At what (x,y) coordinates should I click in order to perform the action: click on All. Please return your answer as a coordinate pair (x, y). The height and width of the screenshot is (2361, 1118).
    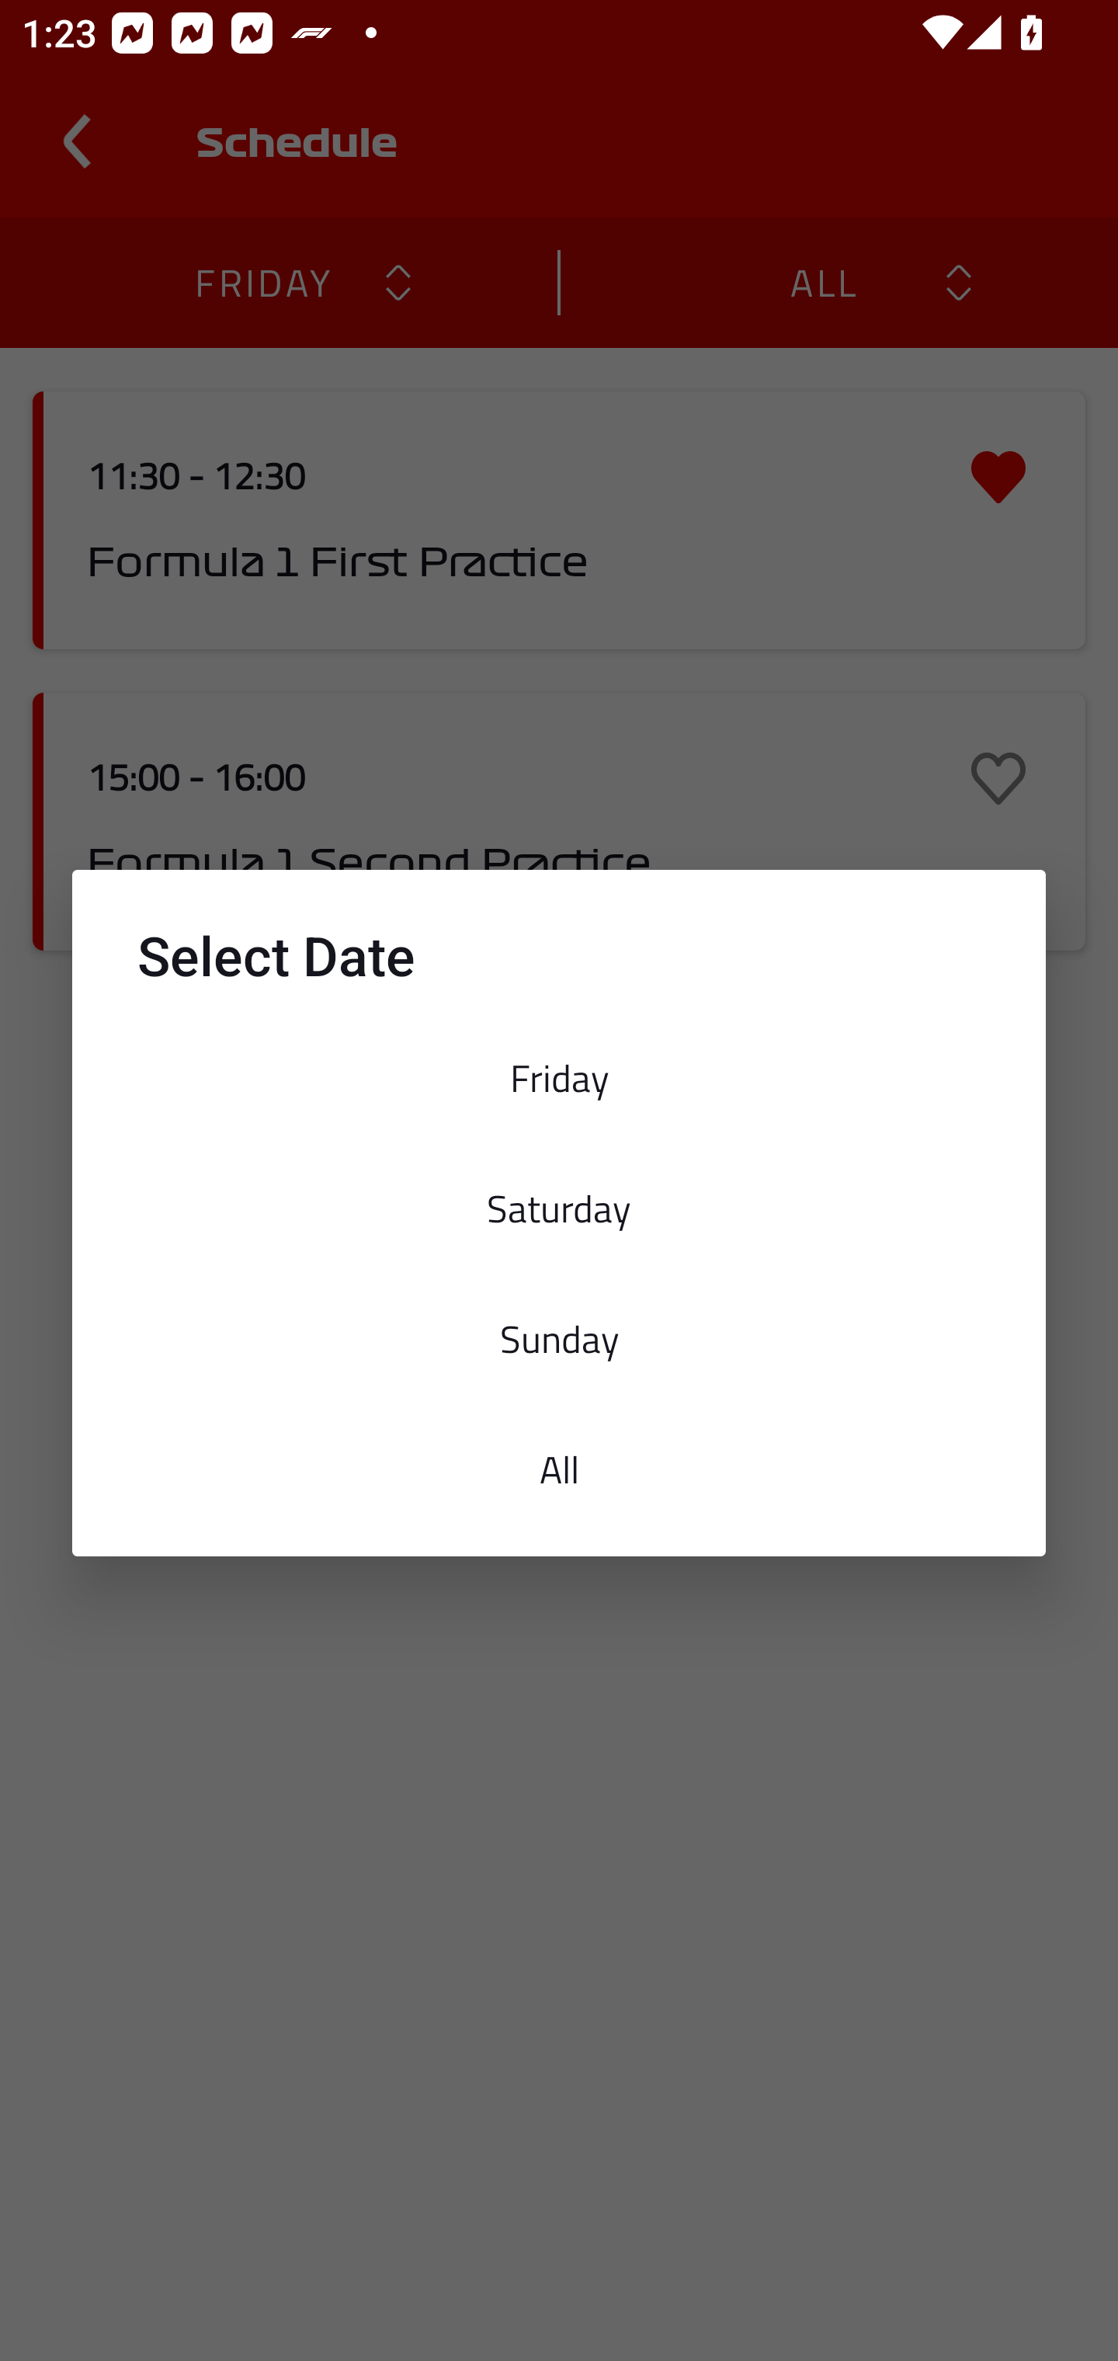
    Looking at the image, I should click on (559, 1469).